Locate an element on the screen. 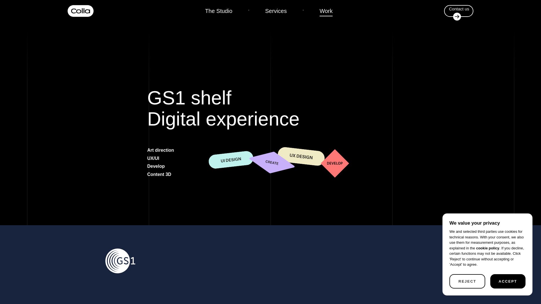  cookie policy is located at coordinates (487, 248).